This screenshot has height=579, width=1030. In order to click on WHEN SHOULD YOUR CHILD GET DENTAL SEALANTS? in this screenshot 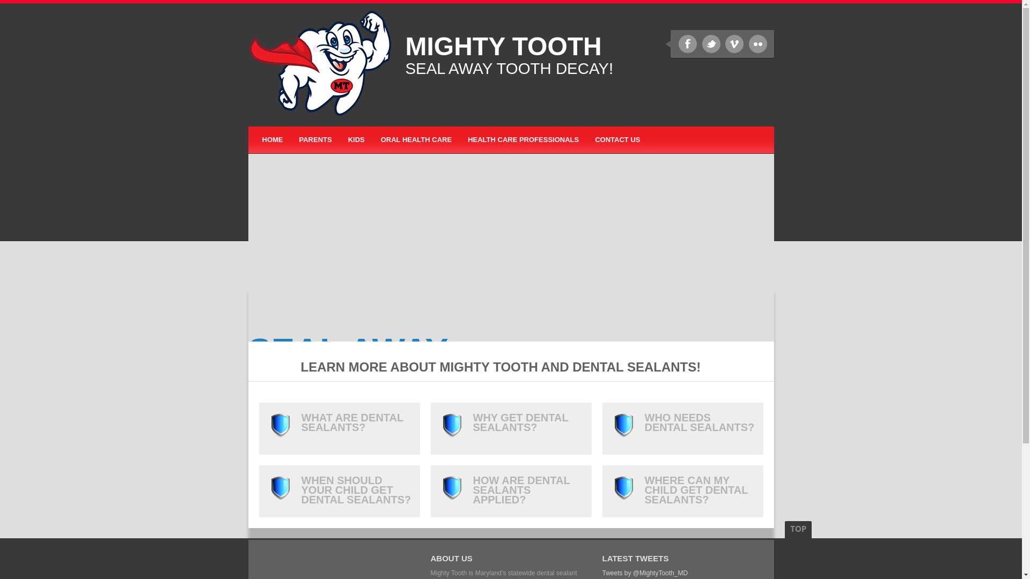, I will do `click(339, 491)`.